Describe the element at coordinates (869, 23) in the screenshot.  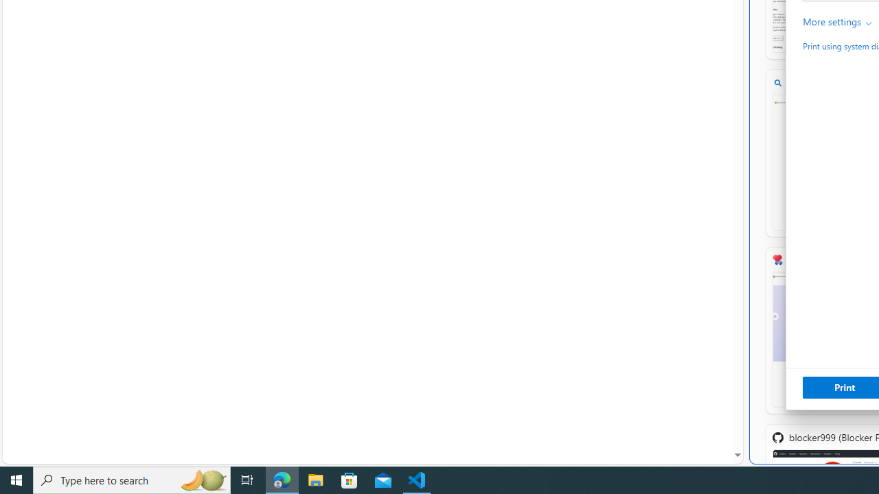
I see `Class: c0183` at that location.